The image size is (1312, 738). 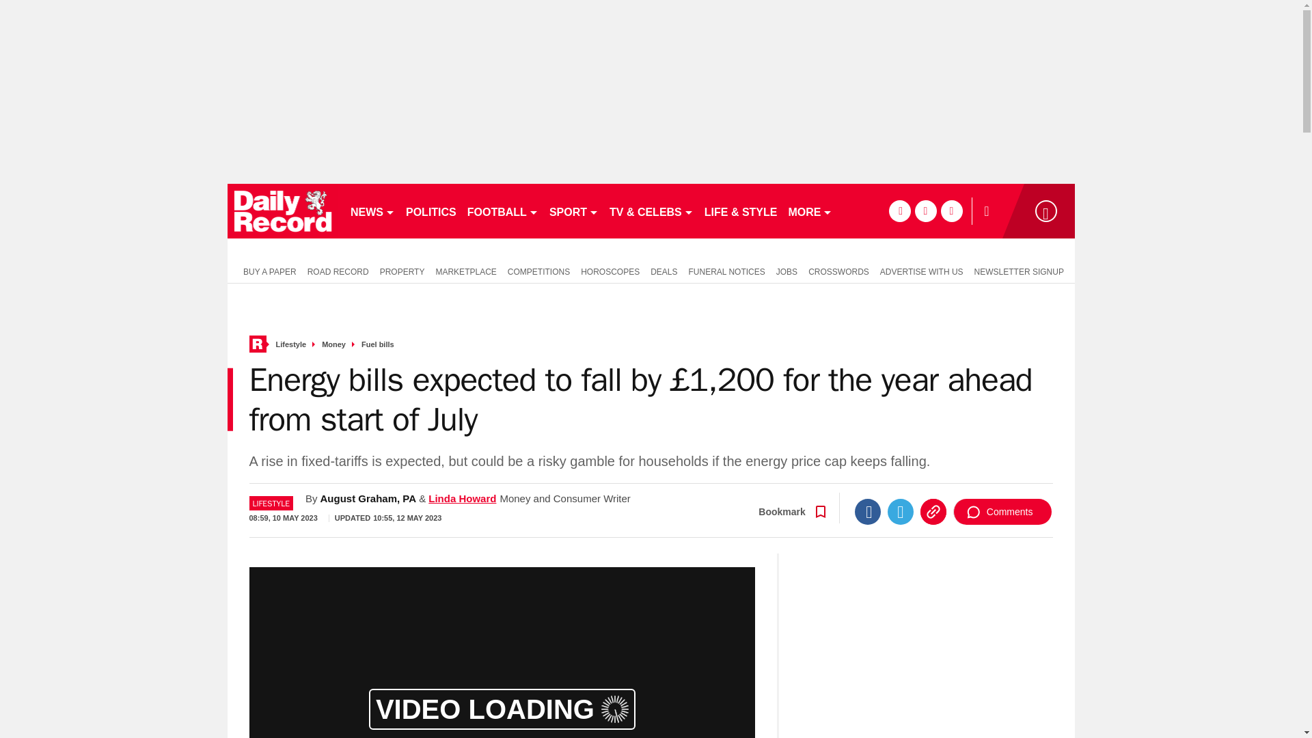 I want to click on facebook, so click(x=899, y=210).